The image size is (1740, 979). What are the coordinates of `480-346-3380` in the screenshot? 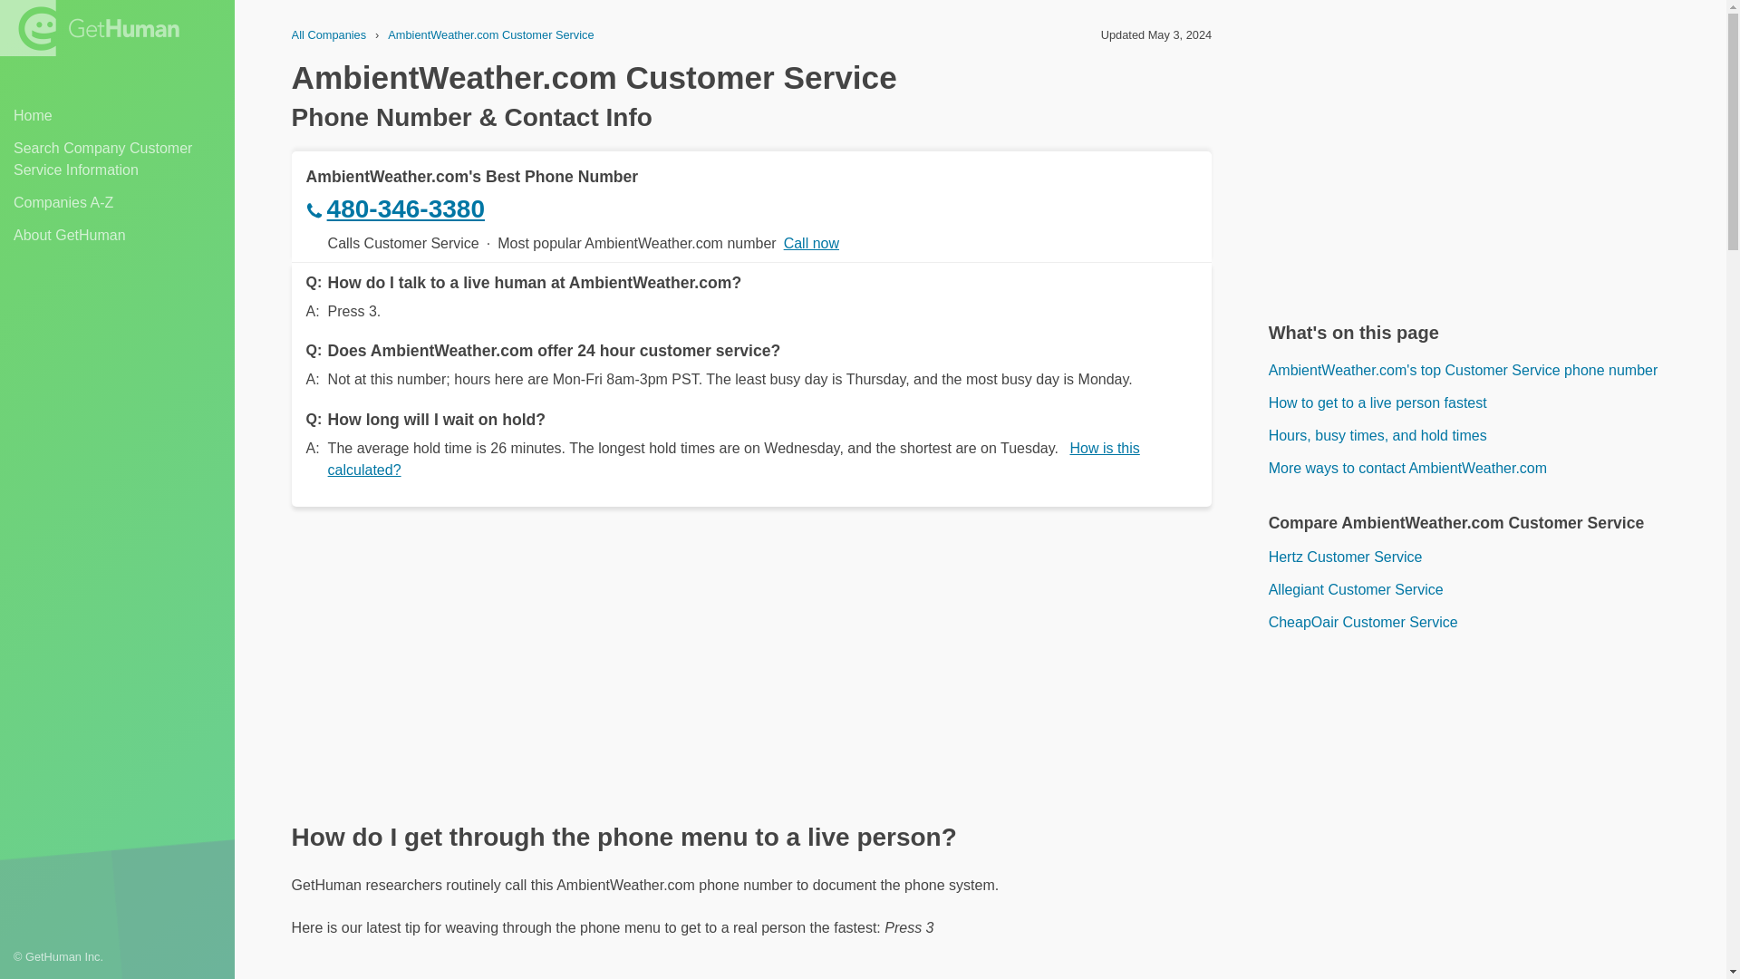 It's located at (752, 208).